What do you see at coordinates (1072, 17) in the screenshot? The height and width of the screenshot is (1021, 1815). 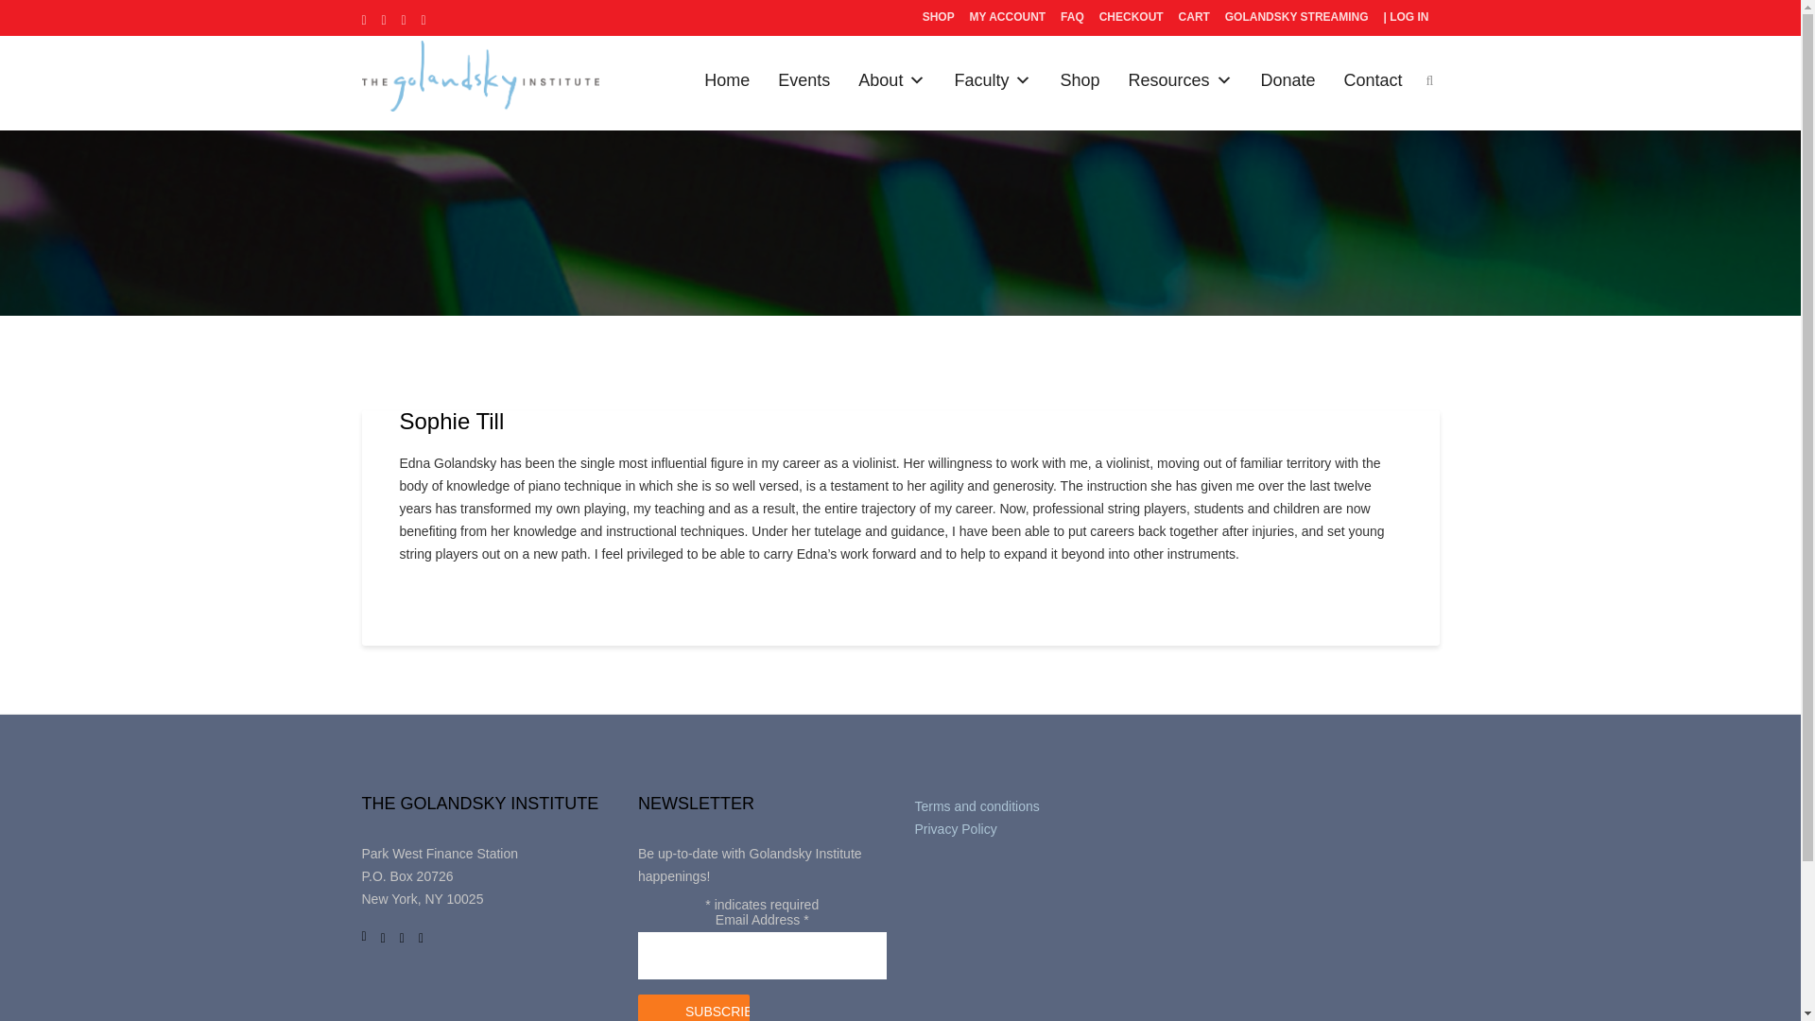 I see `FAQ` at bounding box center [1072, 17].